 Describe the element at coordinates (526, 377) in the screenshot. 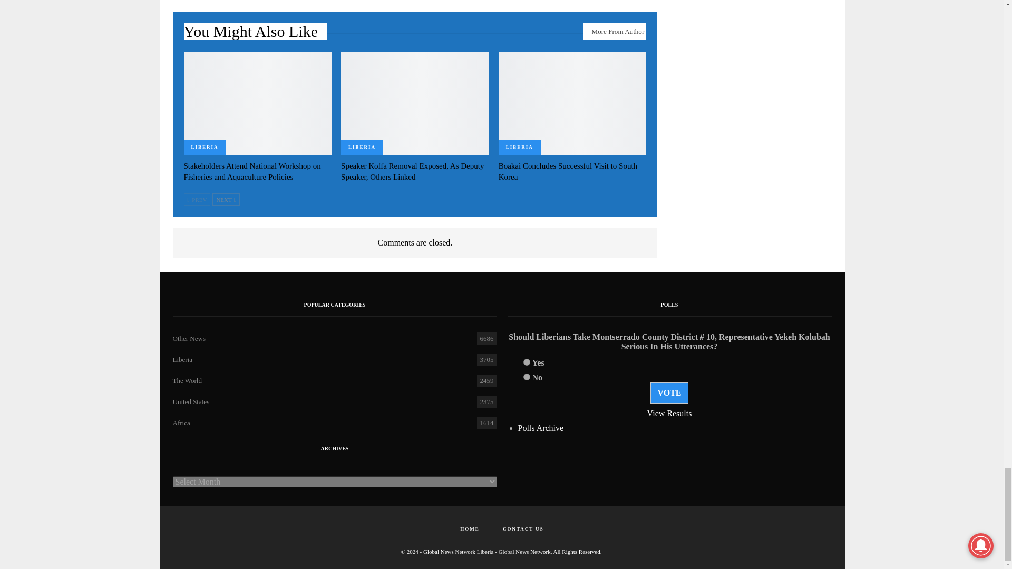

I see `377` at that location.